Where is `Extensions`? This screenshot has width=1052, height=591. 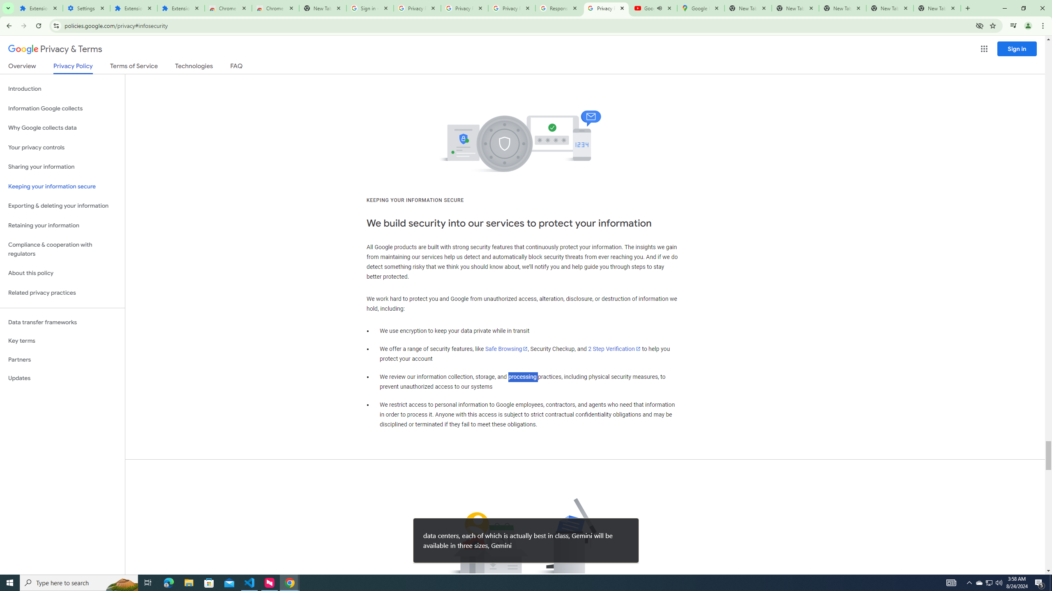
Extensions is located at coordinates (181, 8).